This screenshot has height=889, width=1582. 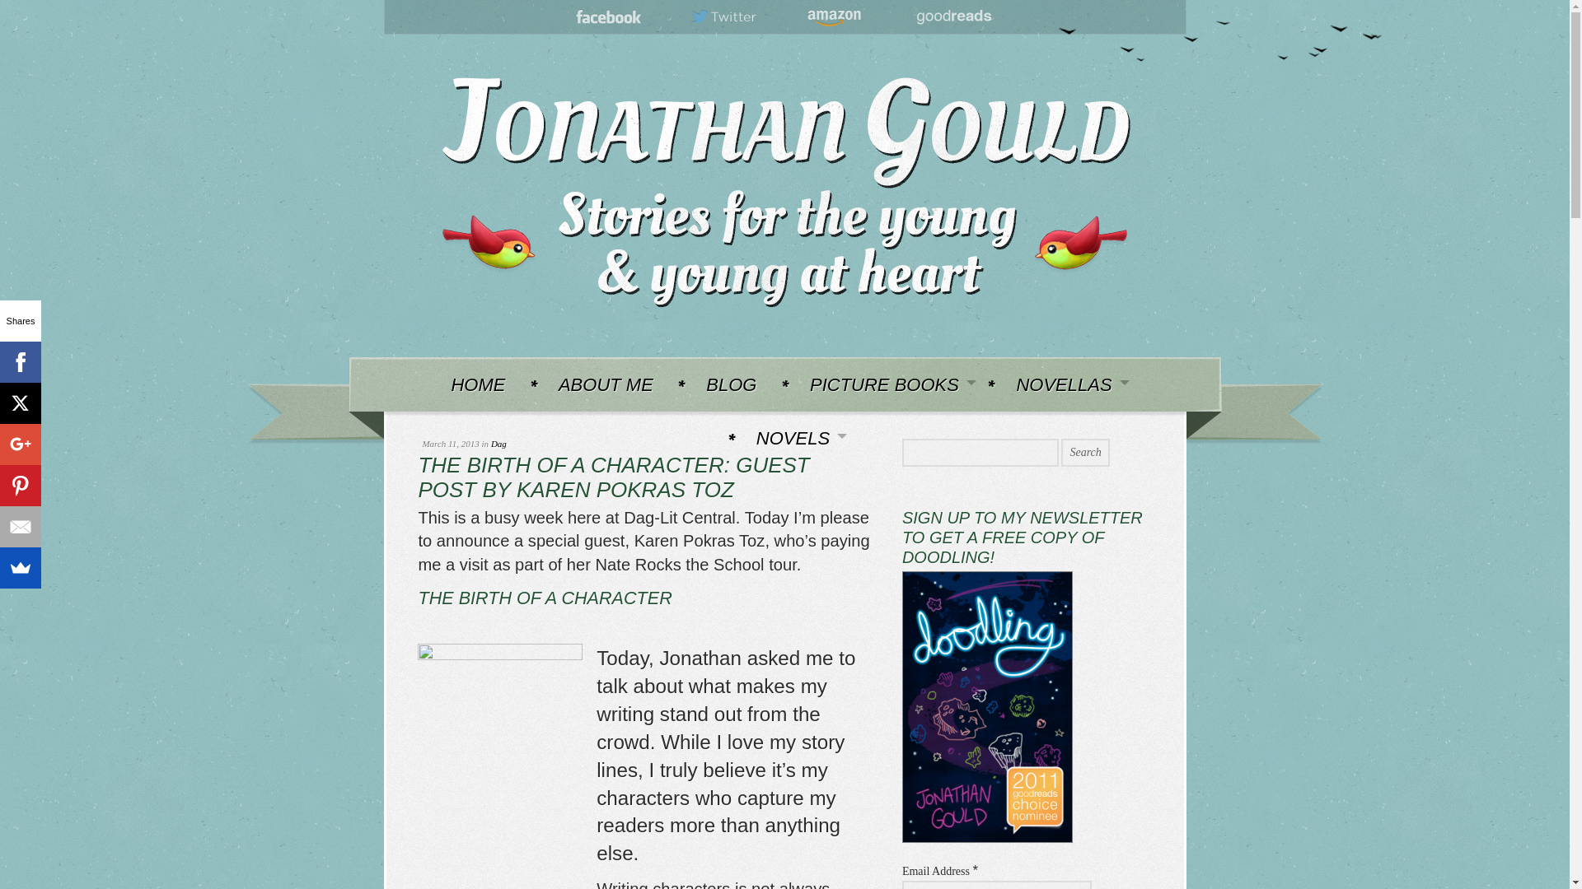 What do you see at coordinates (477, 384) in the screenshot?
I see `HOME` at bounding box center [477, 384].